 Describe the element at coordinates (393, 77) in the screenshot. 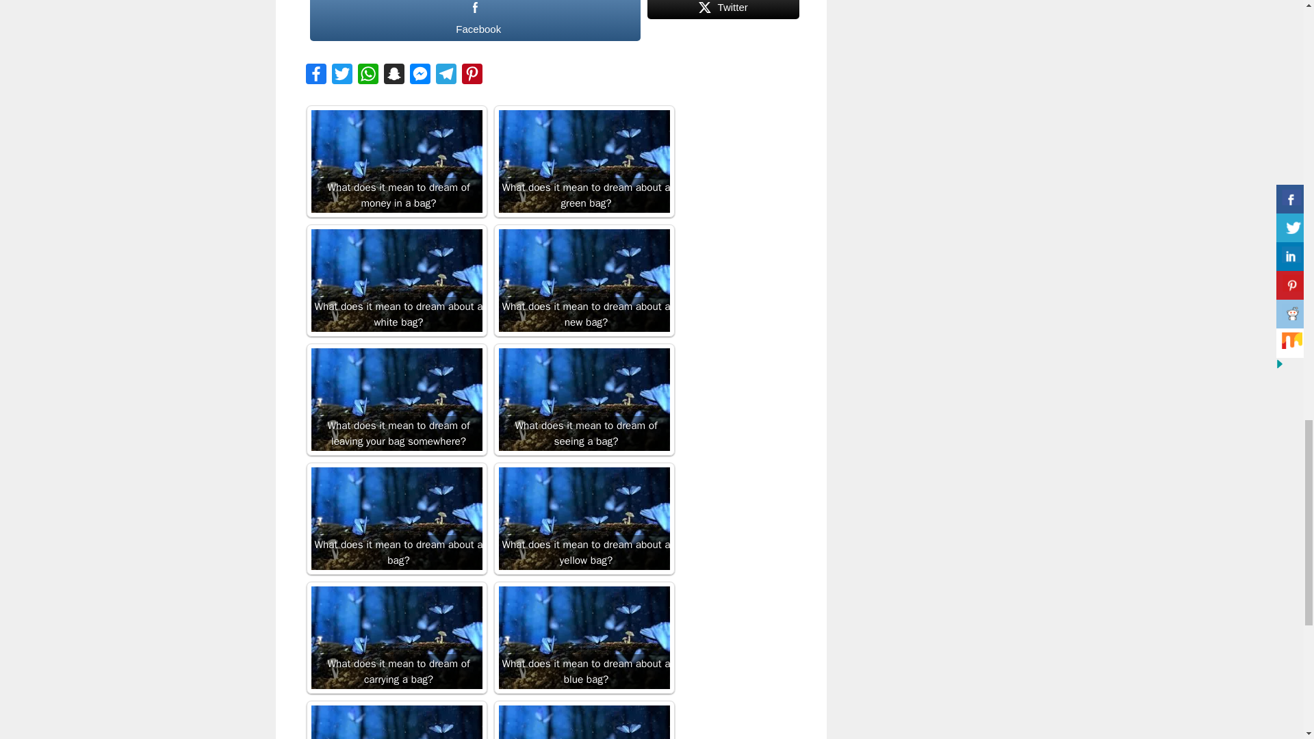

I see `Snapchat` at that location.